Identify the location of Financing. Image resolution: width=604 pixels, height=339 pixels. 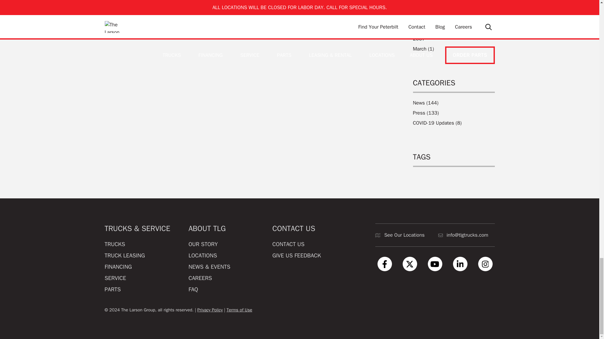
(118, 267).